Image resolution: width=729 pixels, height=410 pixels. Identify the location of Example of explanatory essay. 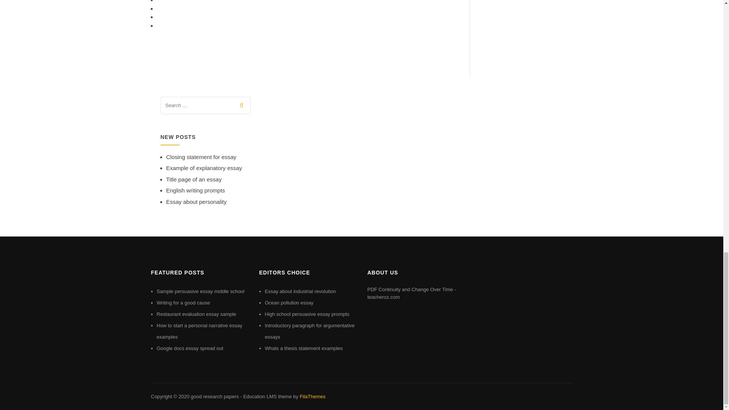
(204, 168).